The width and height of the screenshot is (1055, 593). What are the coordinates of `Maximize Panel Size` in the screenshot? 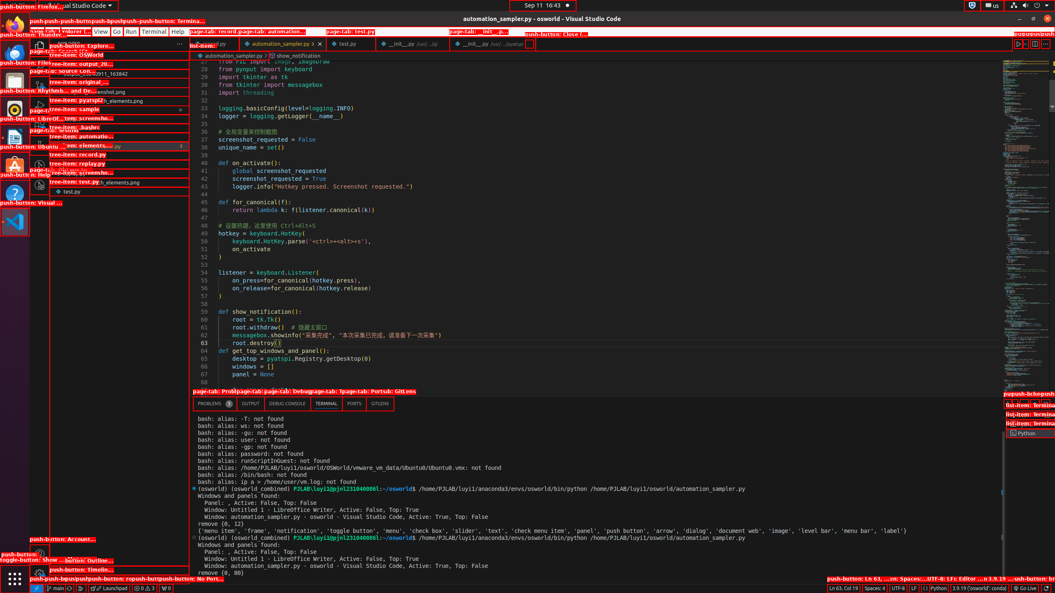 It's located at (1035, 404).